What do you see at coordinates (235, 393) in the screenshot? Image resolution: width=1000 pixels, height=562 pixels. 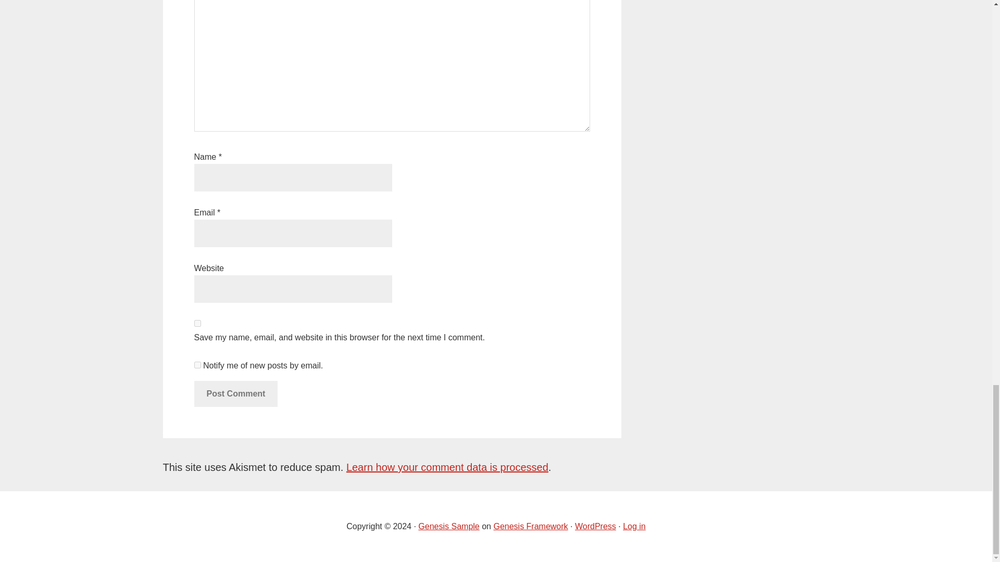 I see `Post Comment` at bounding box center [235, 393].